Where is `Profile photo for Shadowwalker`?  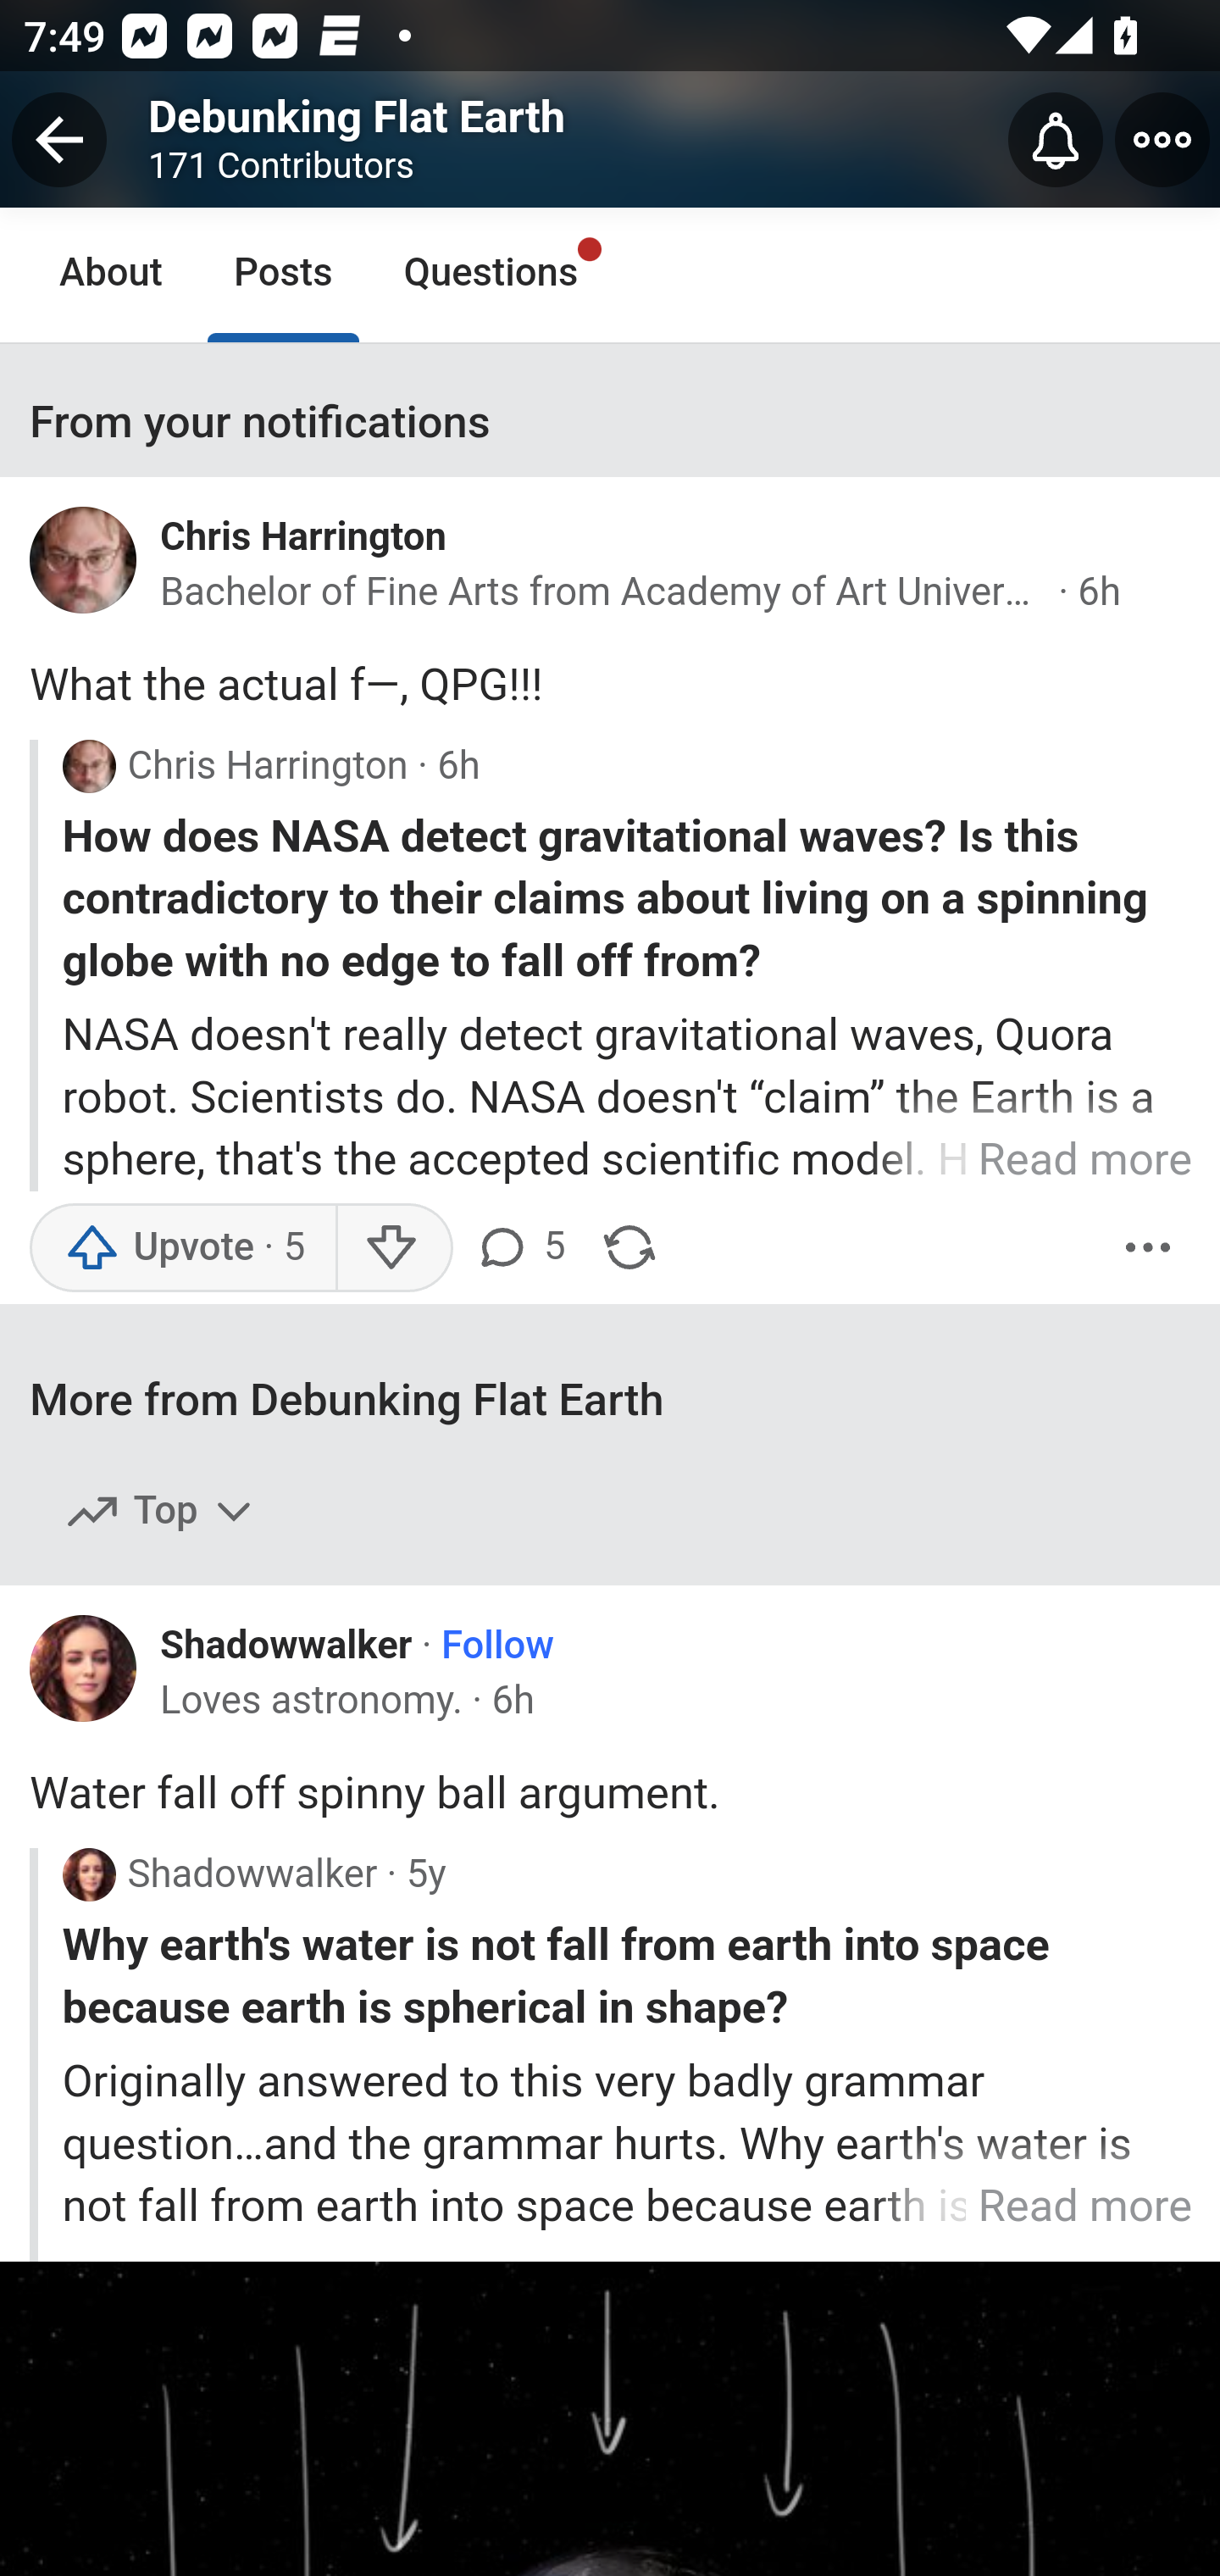 Profile photo for Shadowwalker is located at coordinates (88, 1874).